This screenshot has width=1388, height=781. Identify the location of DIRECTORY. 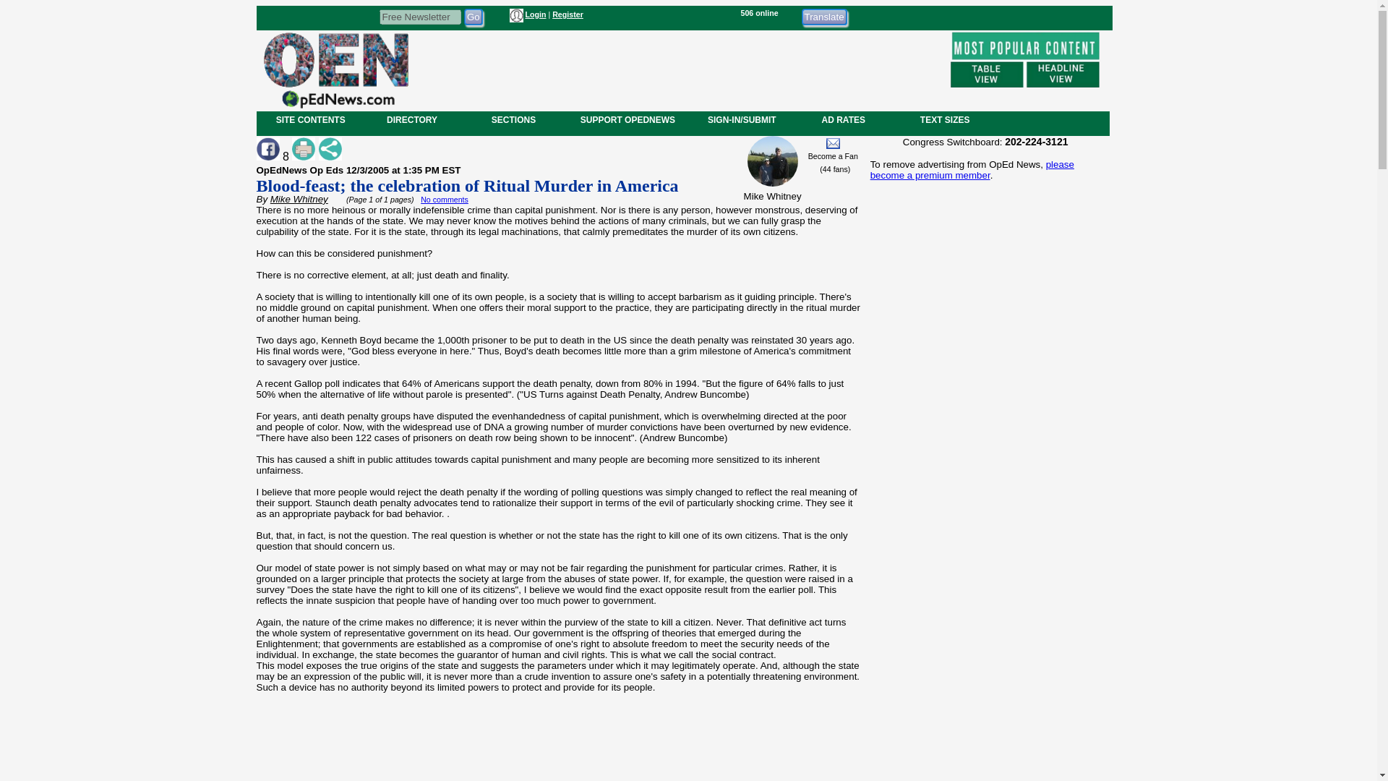
(411, 119).